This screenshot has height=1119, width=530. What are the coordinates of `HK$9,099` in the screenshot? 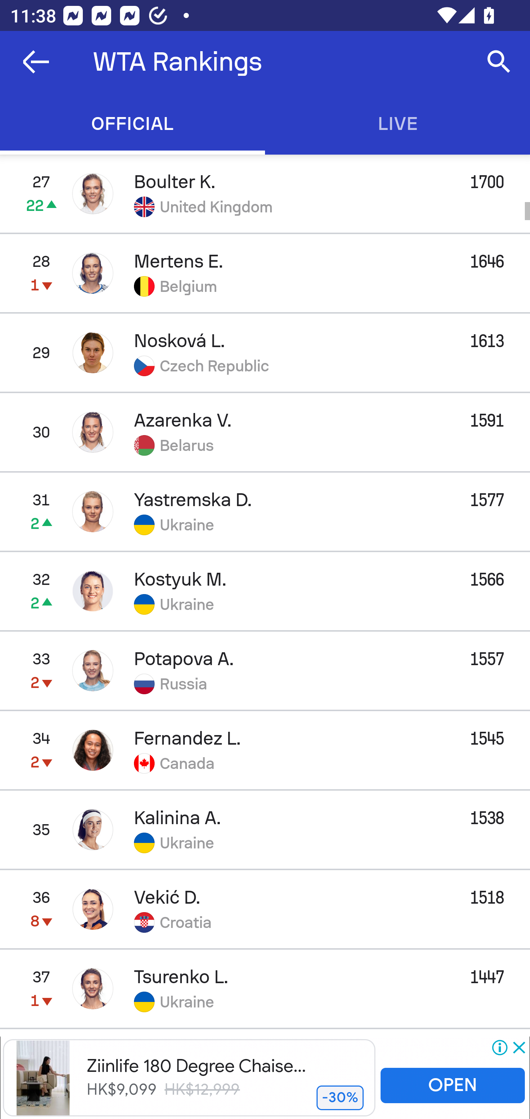 It's located at (121, 1089).